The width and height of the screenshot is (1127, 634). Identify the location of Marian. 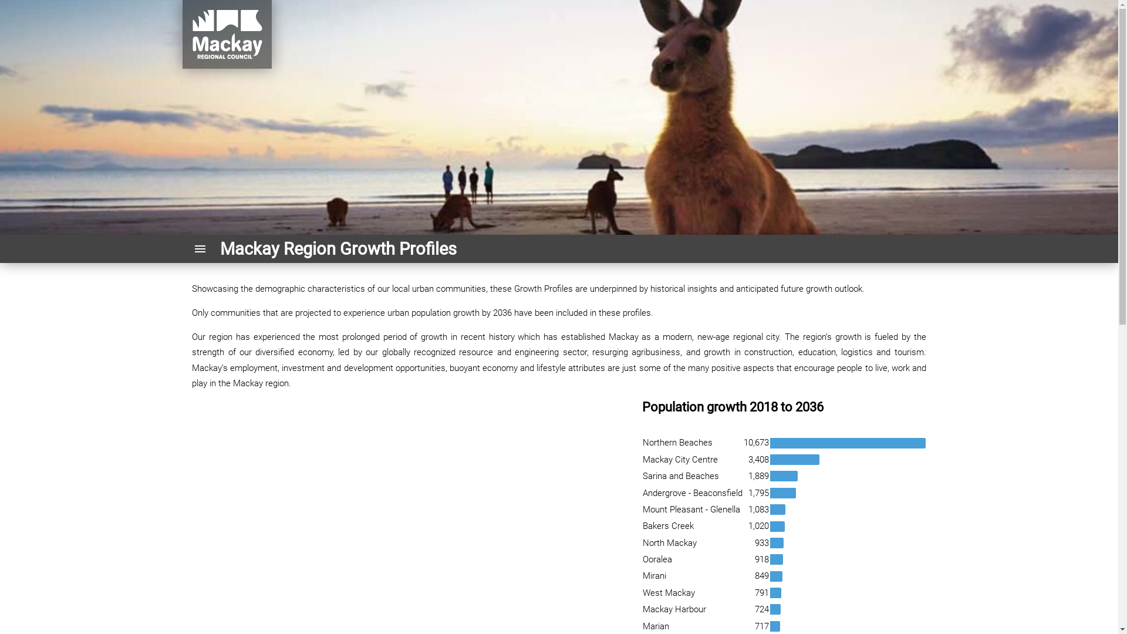
(656, 626).